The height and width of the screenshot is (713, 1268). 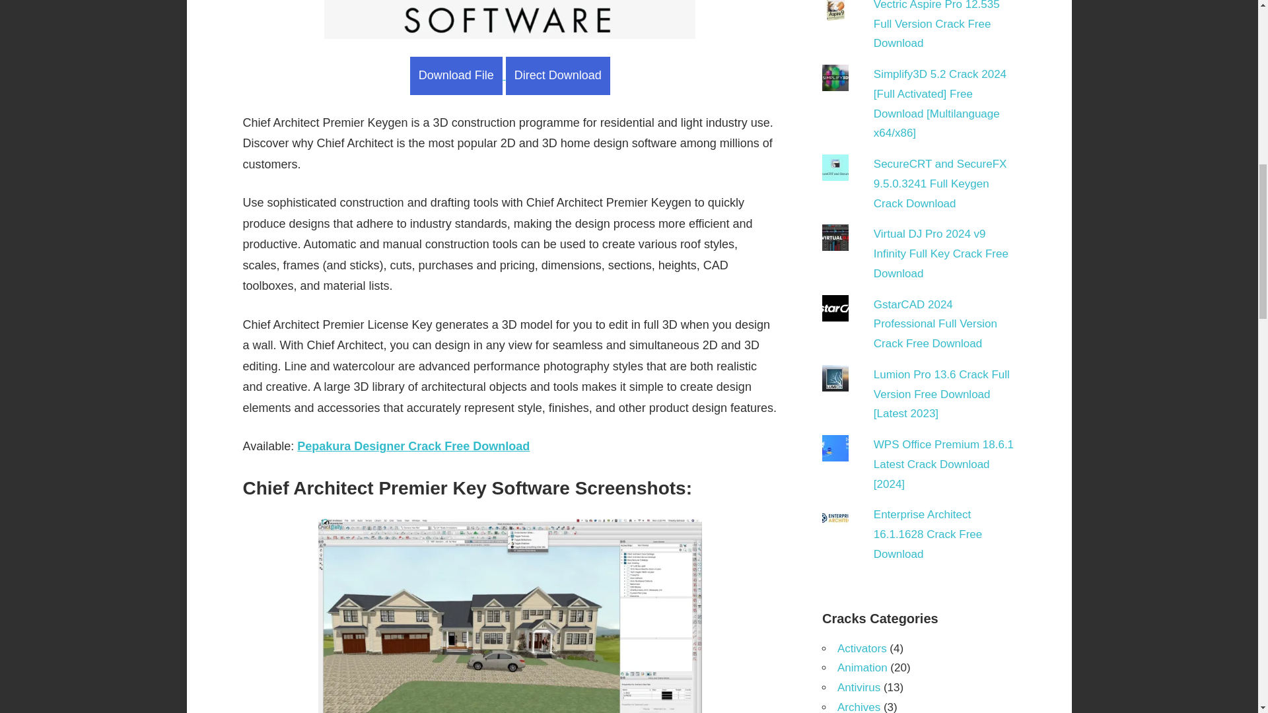 What do you see at coordinates (510, 75) in the screenshot?
I see `Download File Direct Download` at bounding box center [510, 75].